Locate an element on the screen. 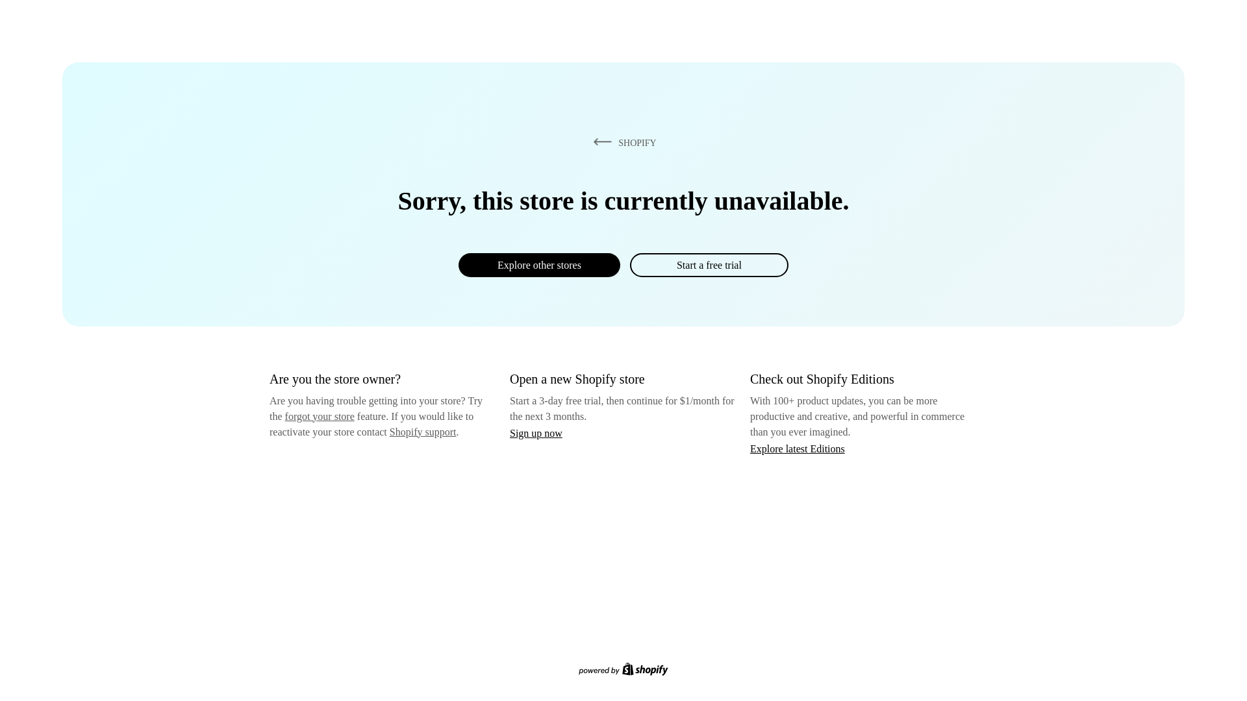 This screenshot has height=701, width=1247. forgot your store is located at coordinates (320, 416).